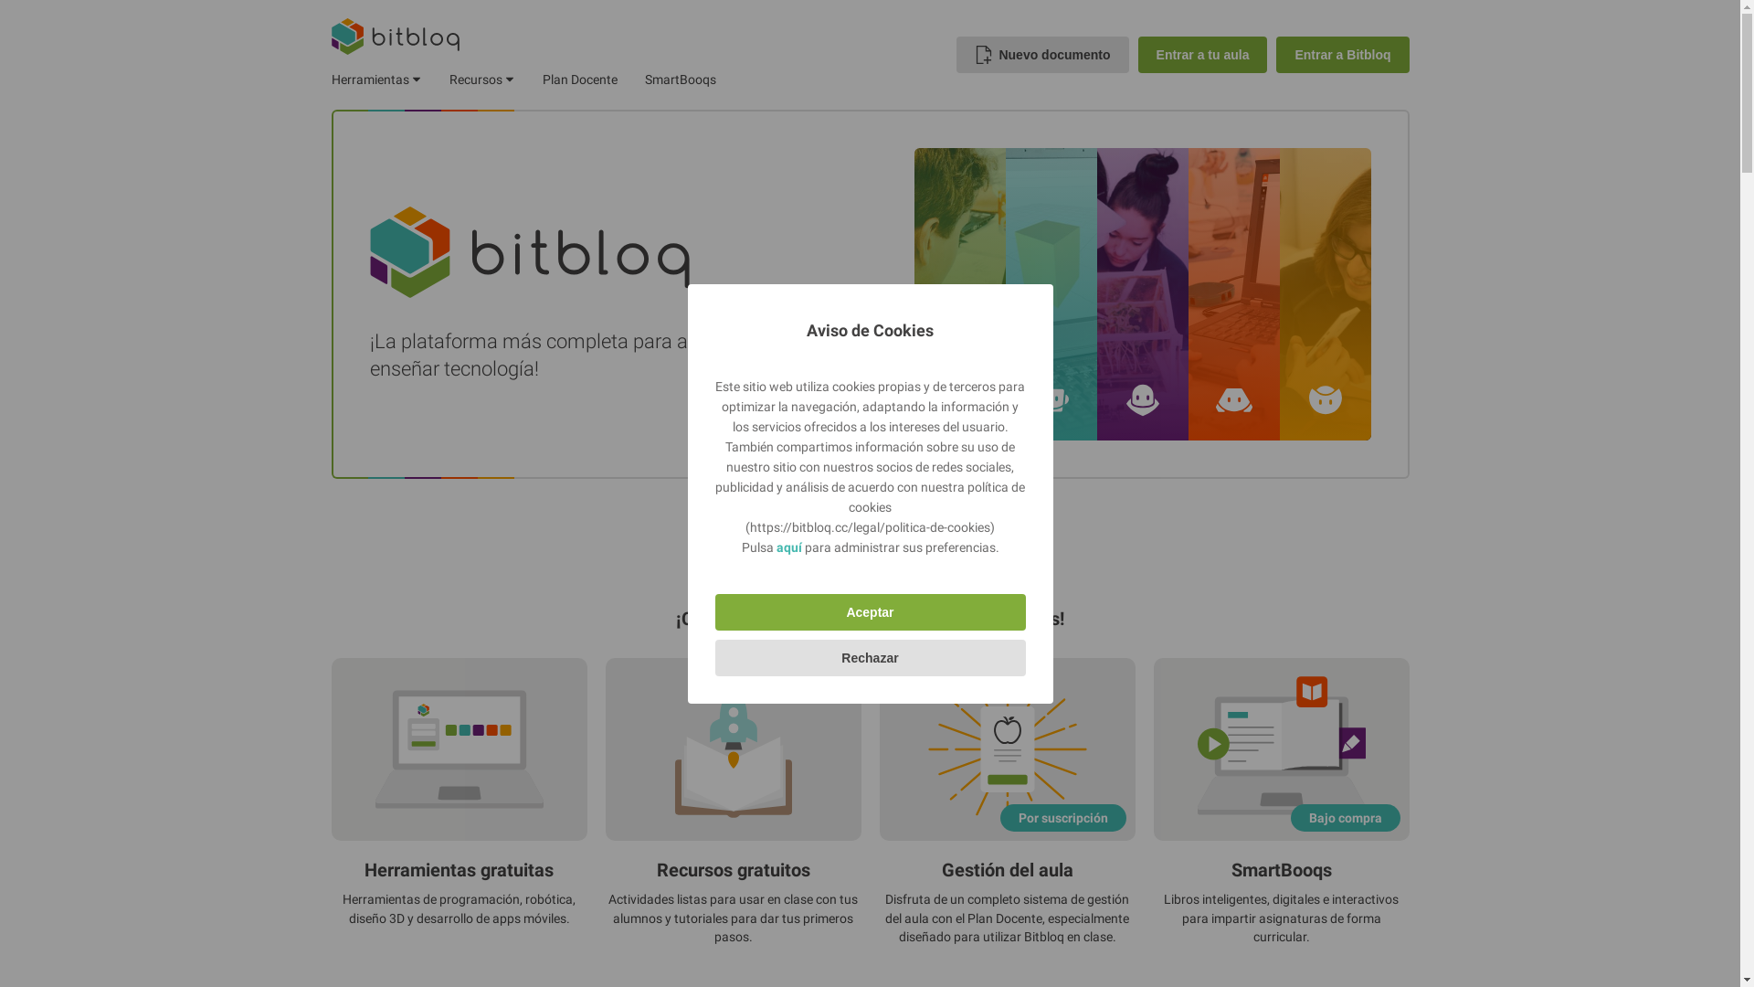 The width and height of the screenshot is (1754, 987). What do you see at coordinates (376, 80) in the screenshot?
I see `Herramientas` at bounding box center [376, 80].